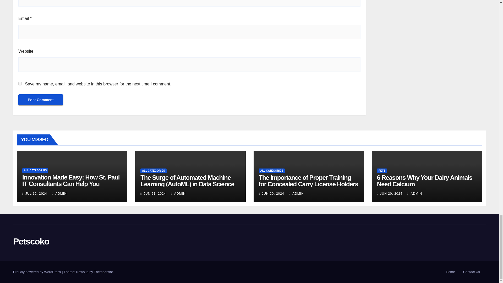 The image size is (503, 283). I want to click on Post Comment, so click(41, 100).